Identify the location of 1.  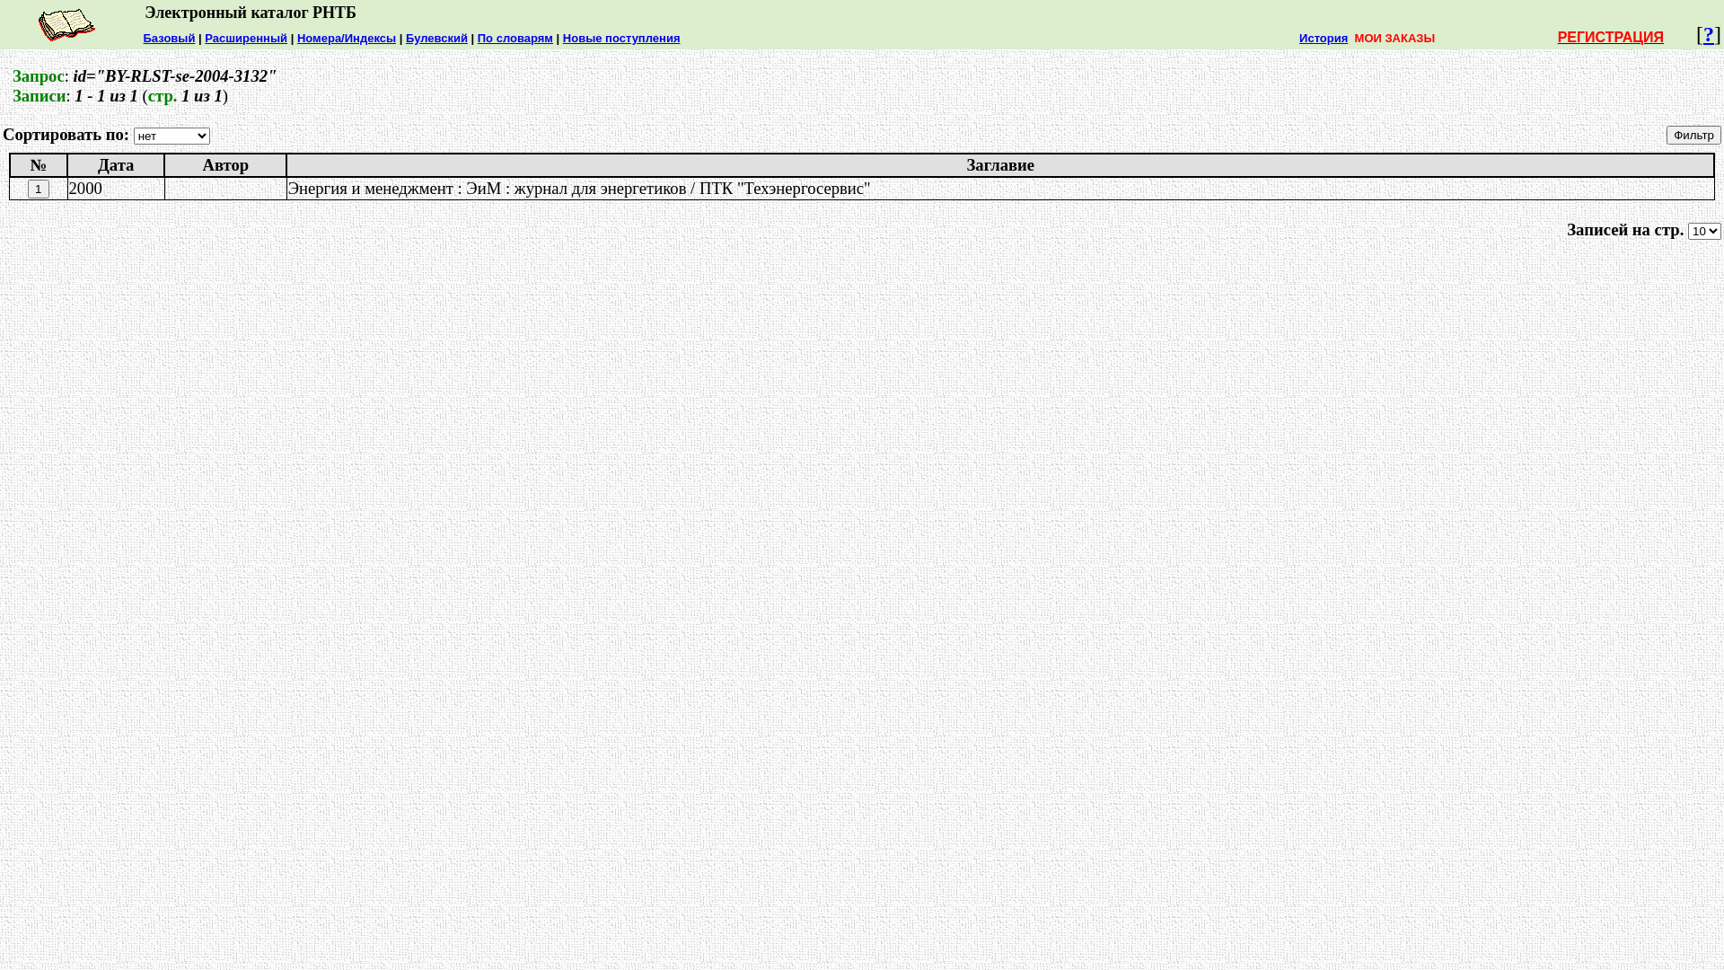
(38, 189).